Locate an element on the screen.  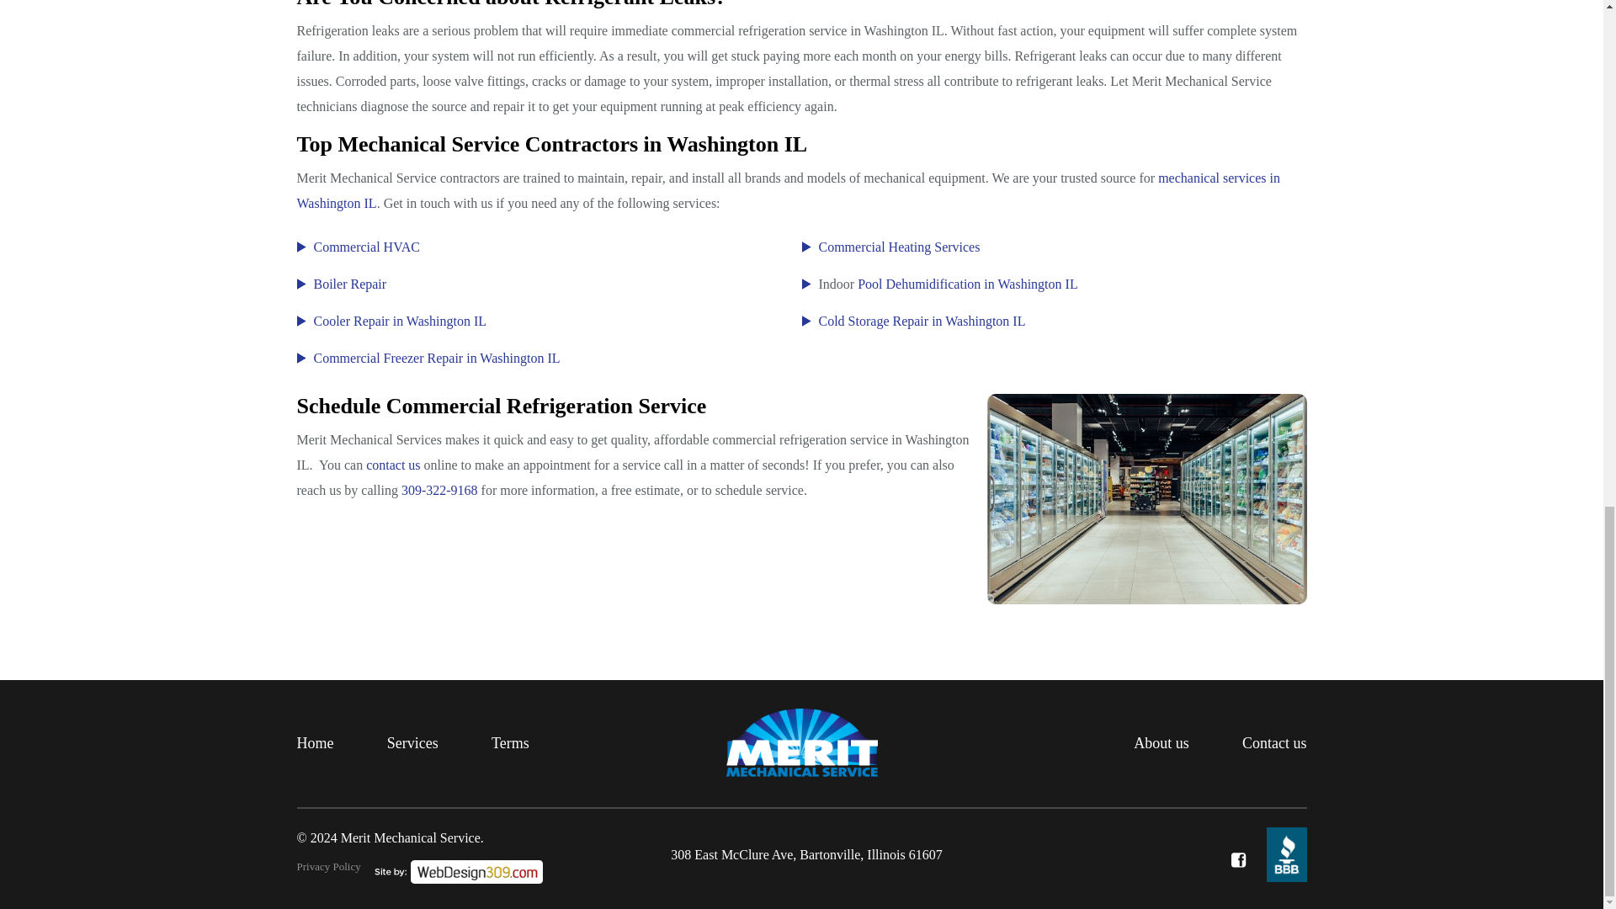
Home is located at coordinates (314, 743).